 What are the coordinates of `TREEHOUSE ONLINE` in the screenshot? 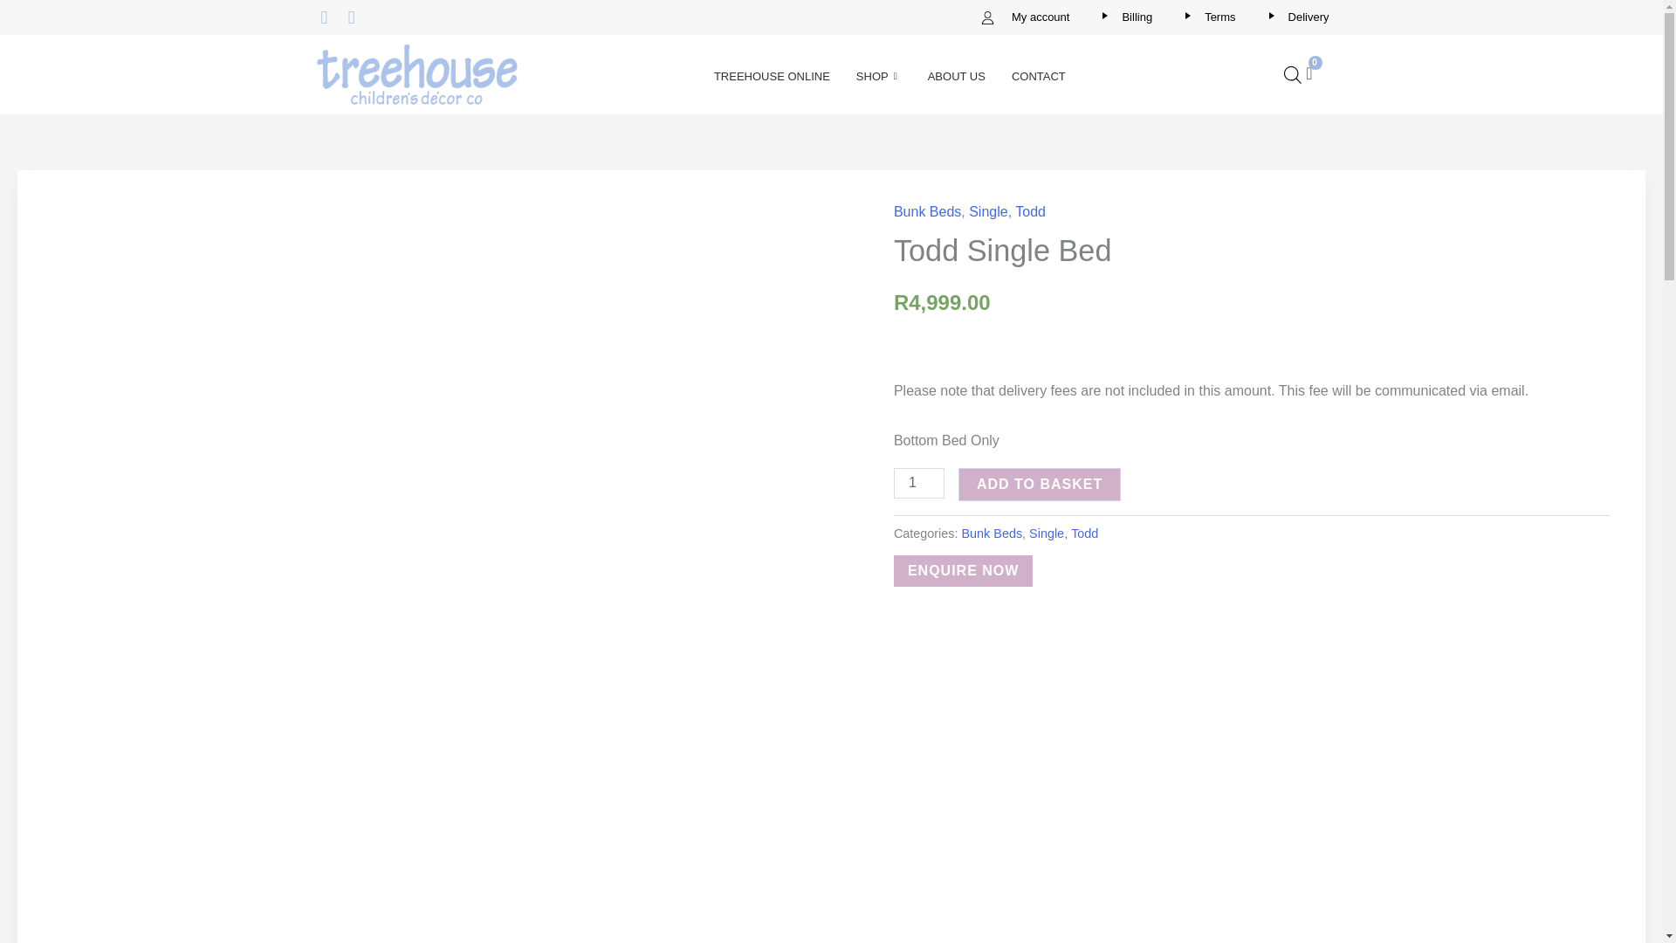 It's located at (772, 90).